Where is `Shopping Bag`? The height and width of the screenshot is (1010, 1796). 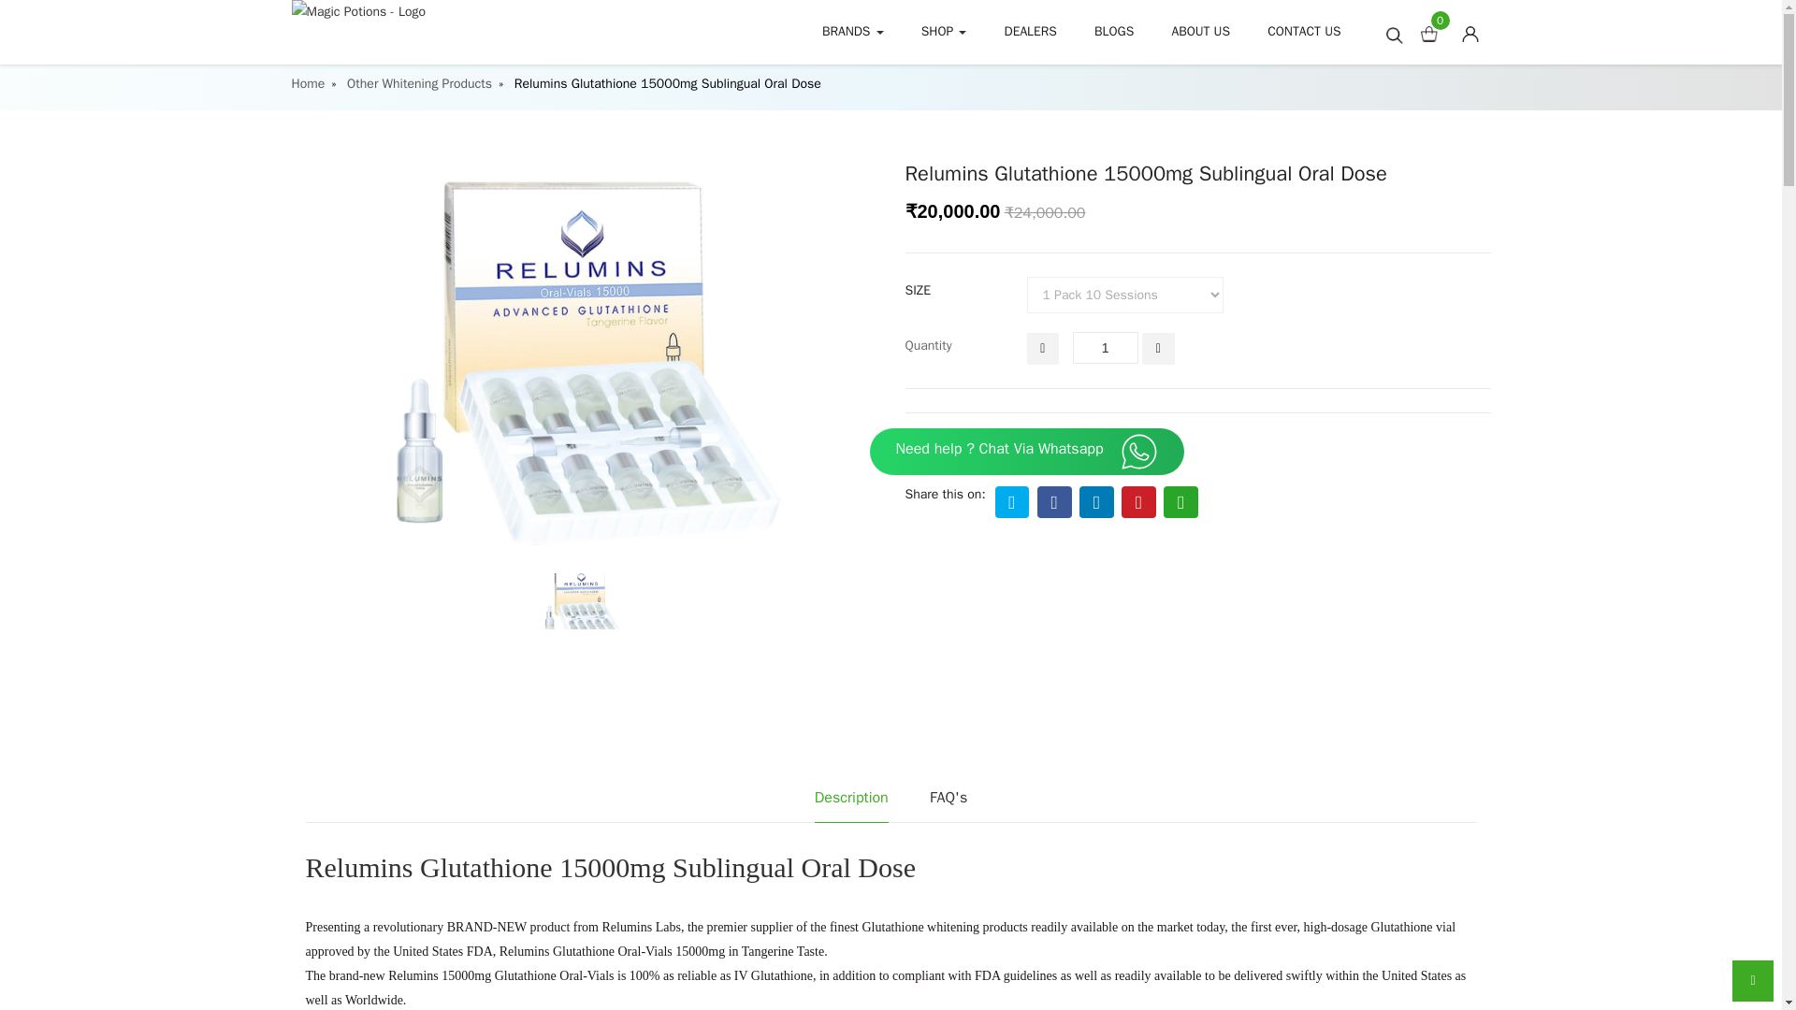 Shopping Bag is located at coordinates (1428, 34).